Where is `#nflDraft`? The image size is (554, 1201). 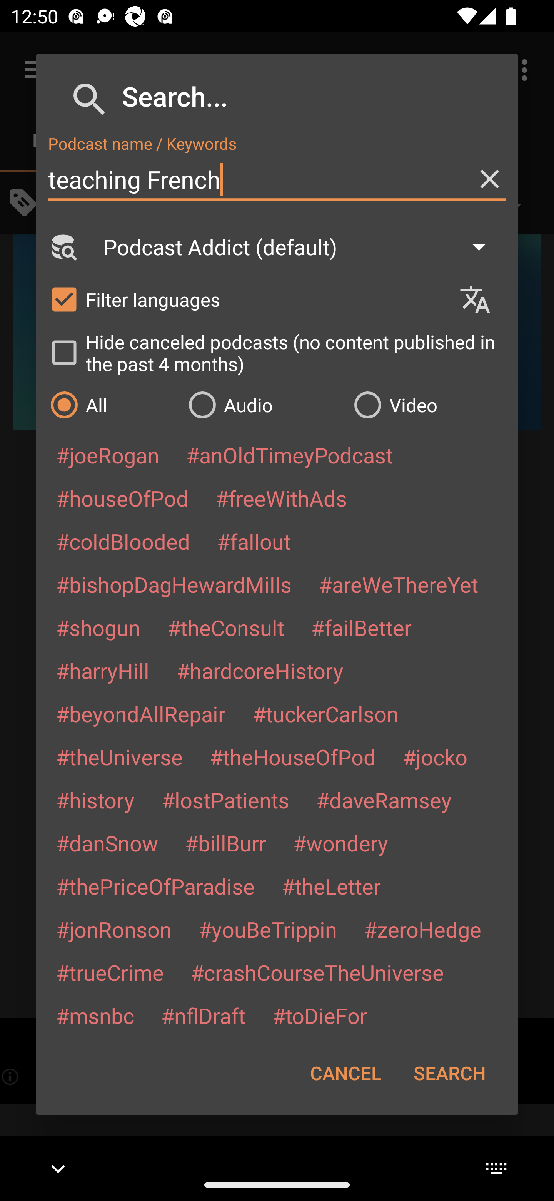 #nflDraft is located at coordinates (203, 1015).